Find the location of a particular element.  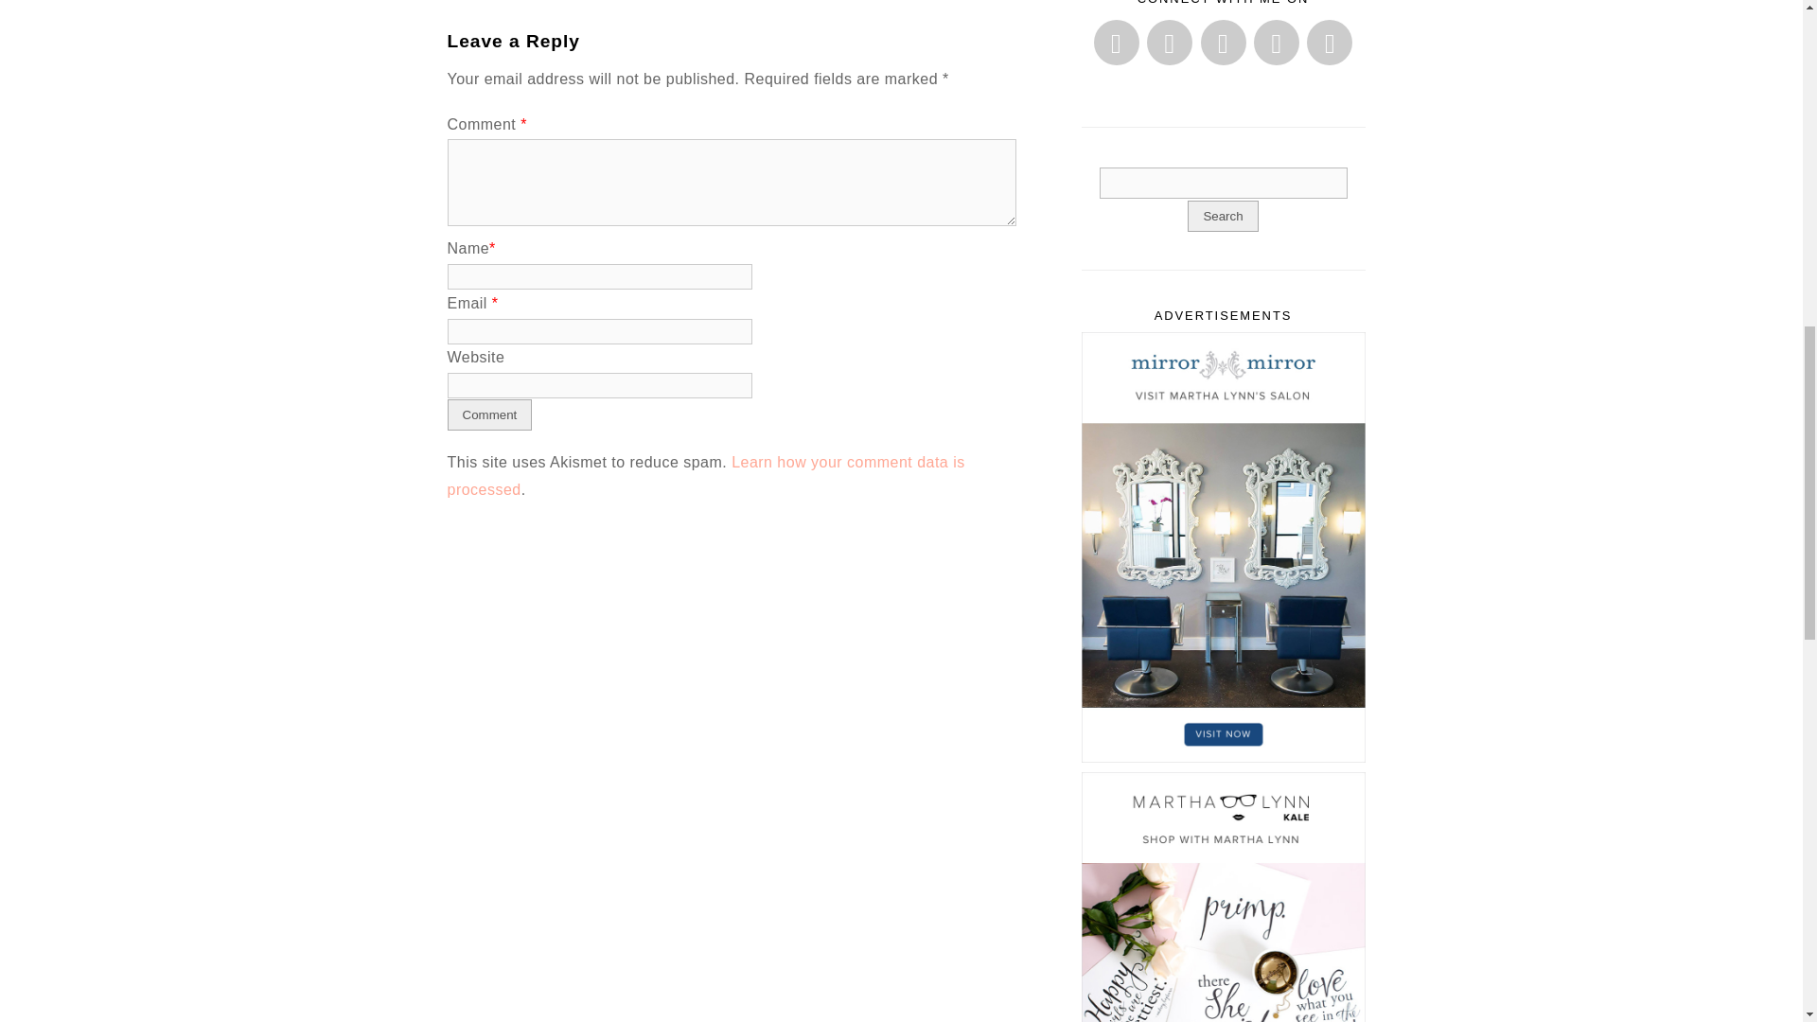

Comment is located at coordinates (489, 414).